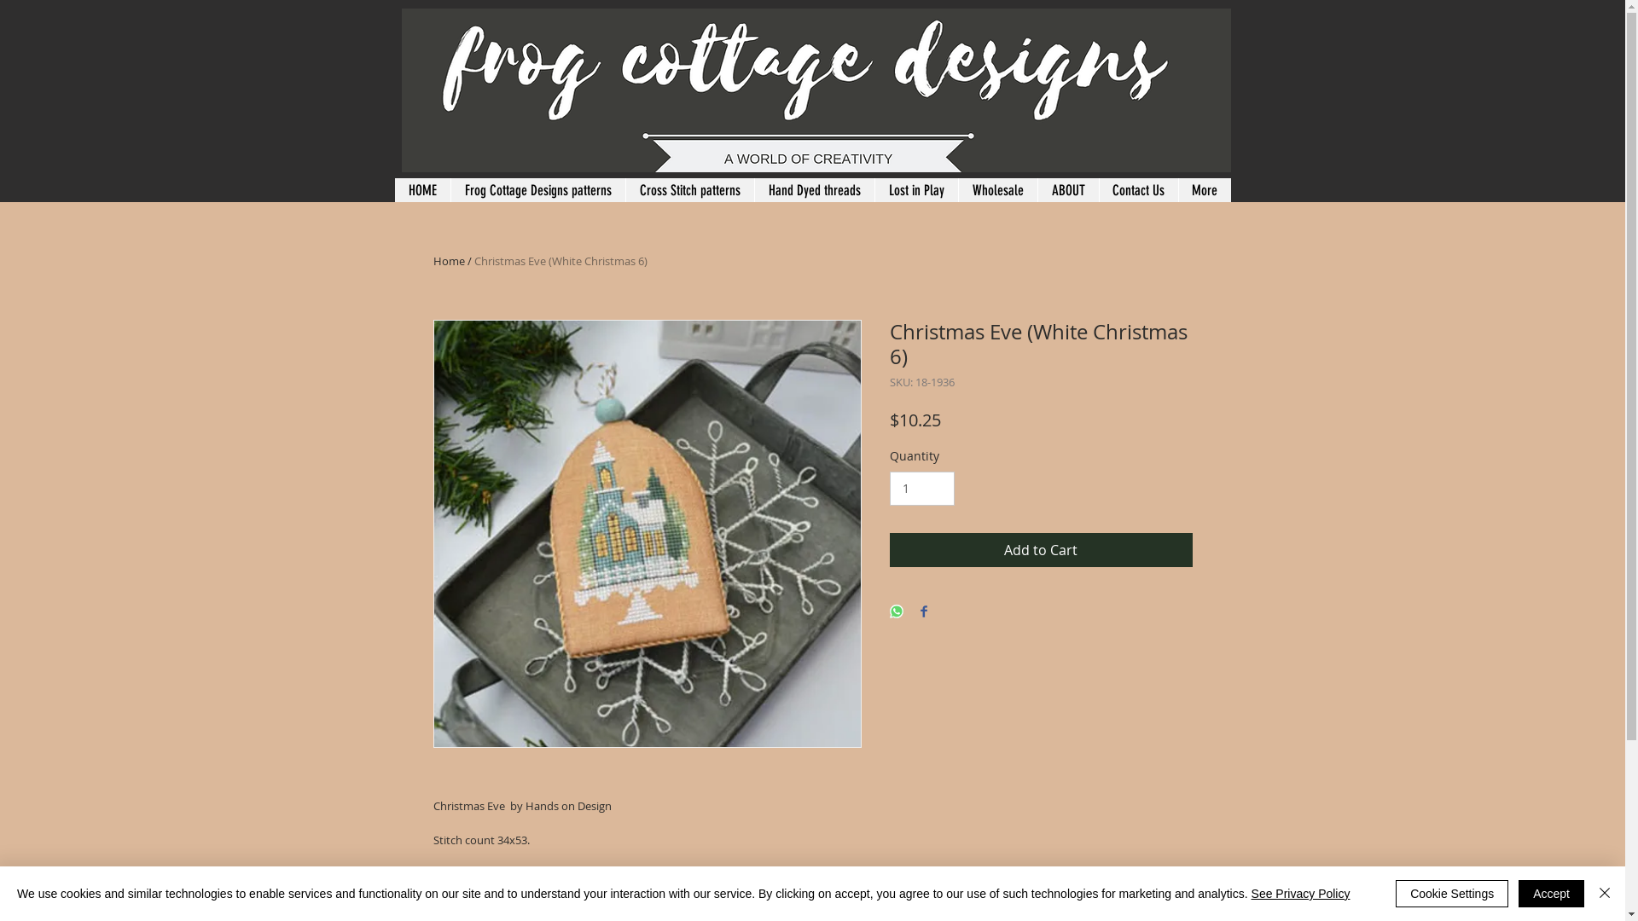  I want to click on Frog Cottage Designs patterns, so click(537, 190).